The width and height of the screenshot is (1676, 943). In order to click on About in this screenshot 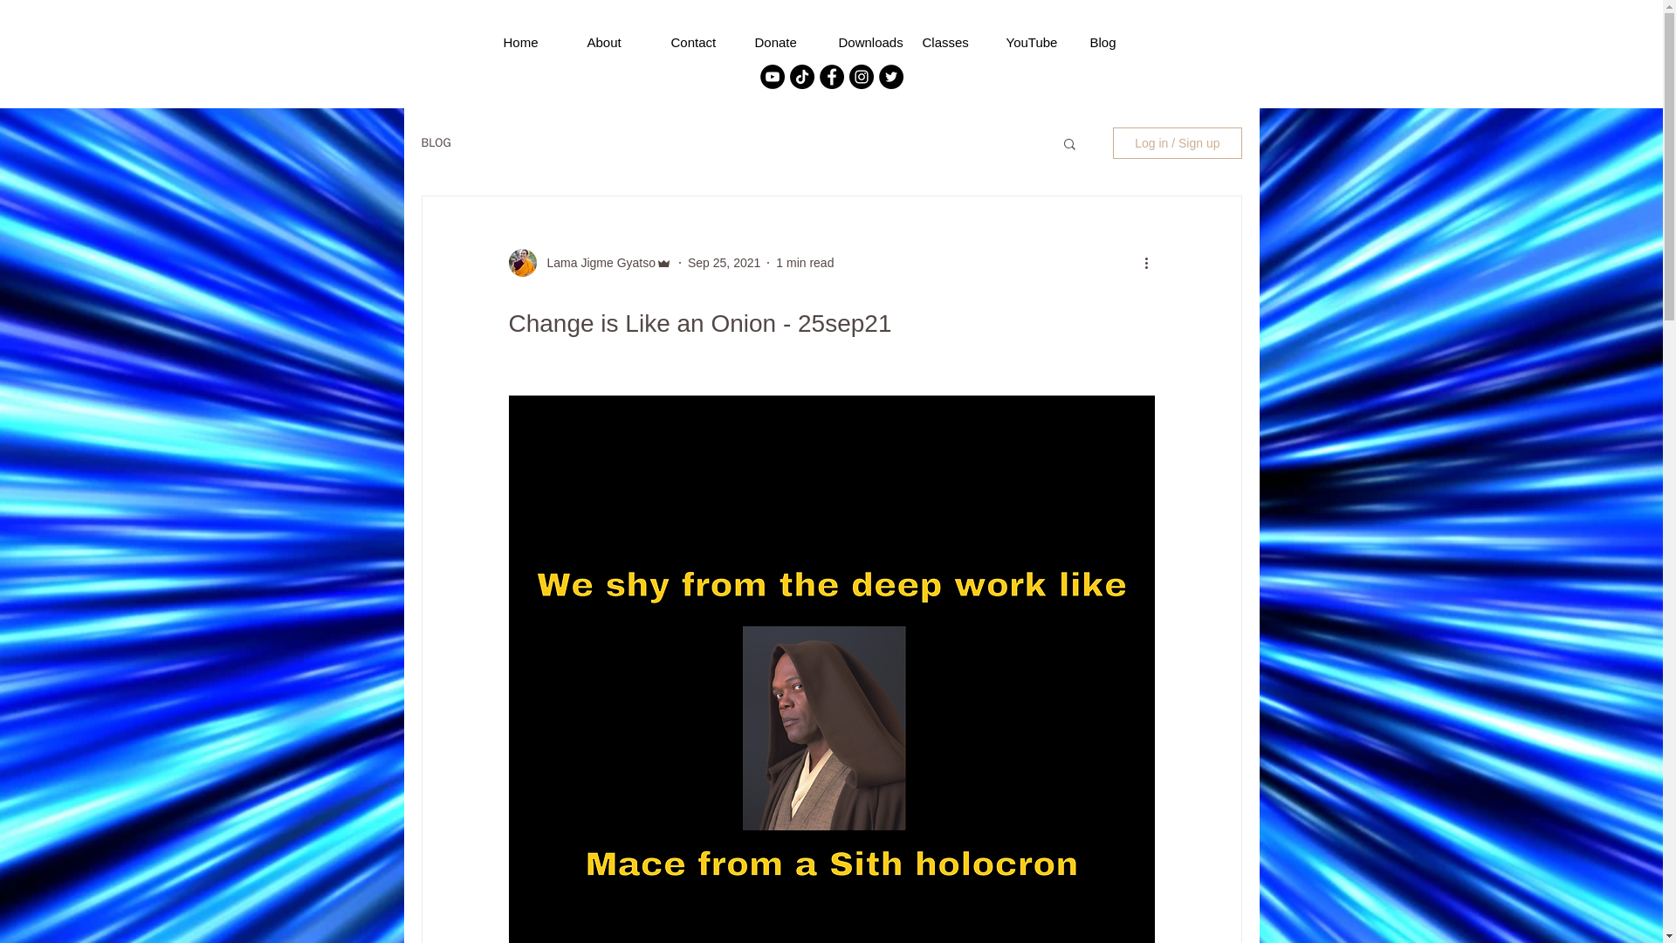, I will do `click(620, 42)`.